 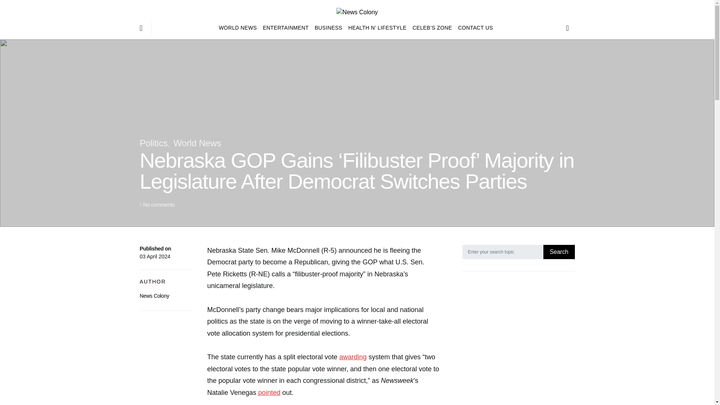 What do you see at coordinates (239, 28) in the screenshot?
I see `WORLD NEWS` at bounding box center [239, 28].